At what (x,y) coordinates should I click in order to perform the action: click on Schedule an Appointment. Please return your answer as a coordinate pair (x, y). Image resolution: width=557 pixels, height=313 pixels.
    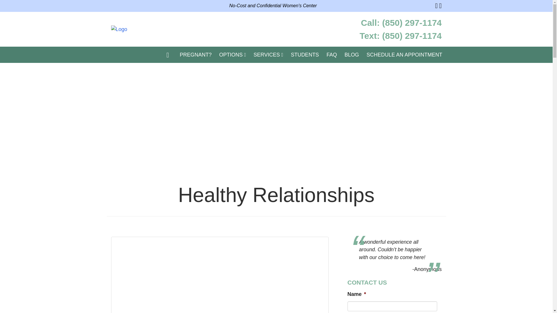
    Looking at the image, I should click on (404, 54).